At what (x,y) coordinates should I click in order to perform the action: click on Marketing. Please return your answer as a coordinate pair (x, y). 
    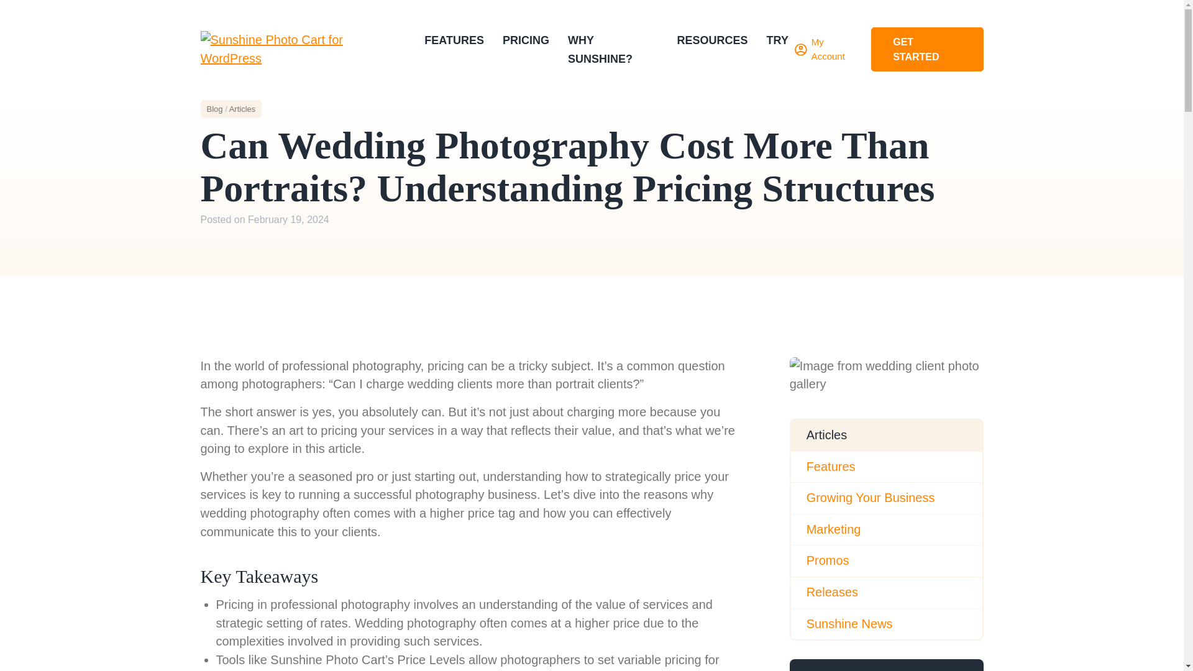
    Looking at the image, I should click on (886, 530).